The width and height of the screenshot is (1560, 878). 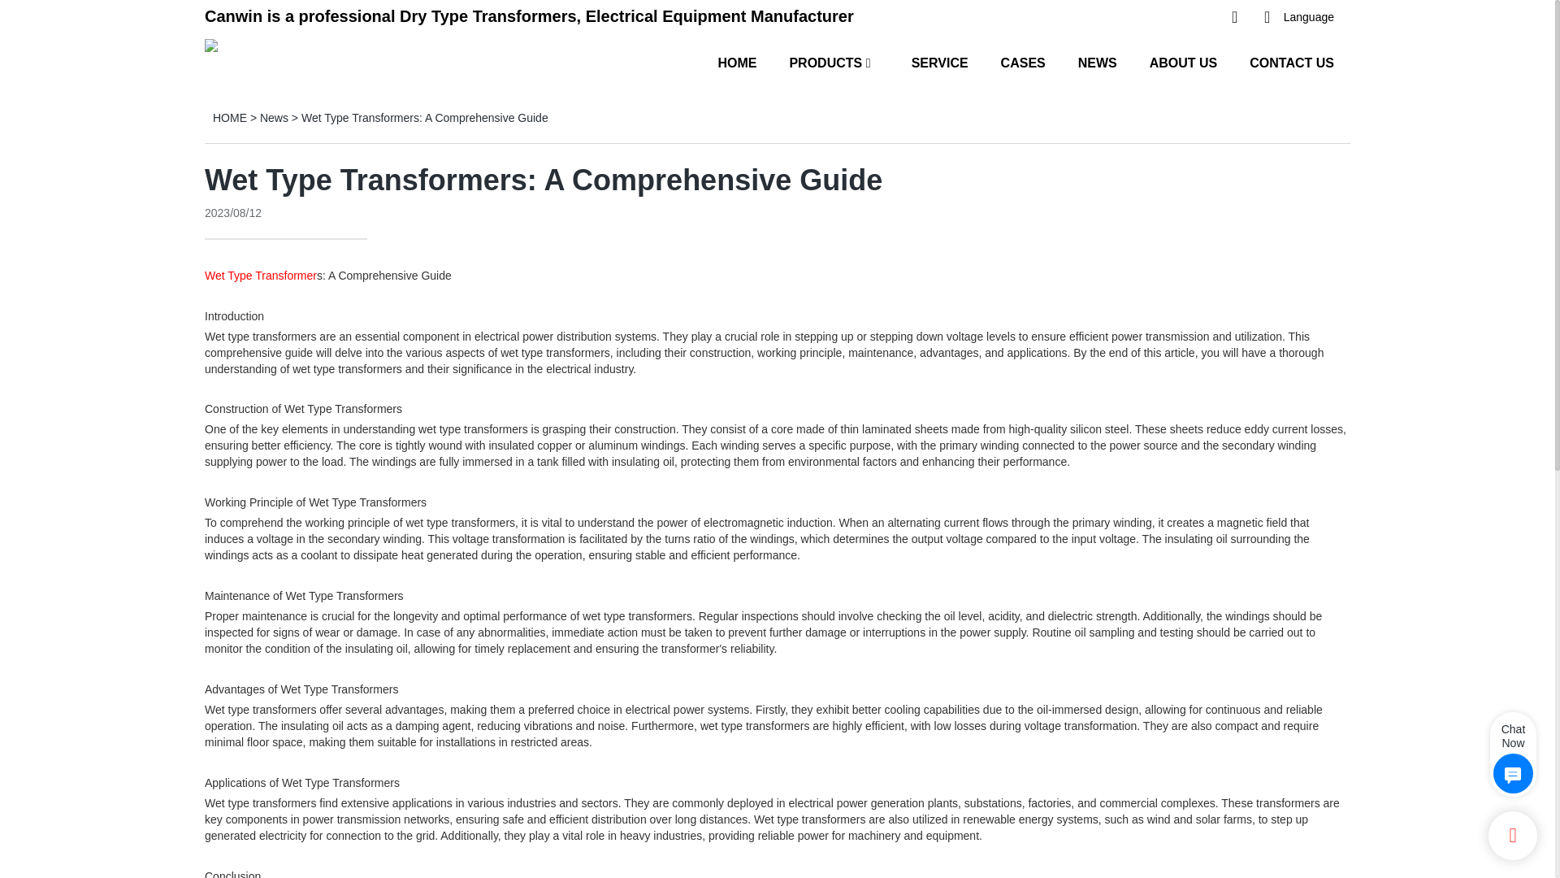 What do you see at coordinates (1184, 62) in the screenshot?
I see `ABOUT US` at bounding box center [1184, 62].